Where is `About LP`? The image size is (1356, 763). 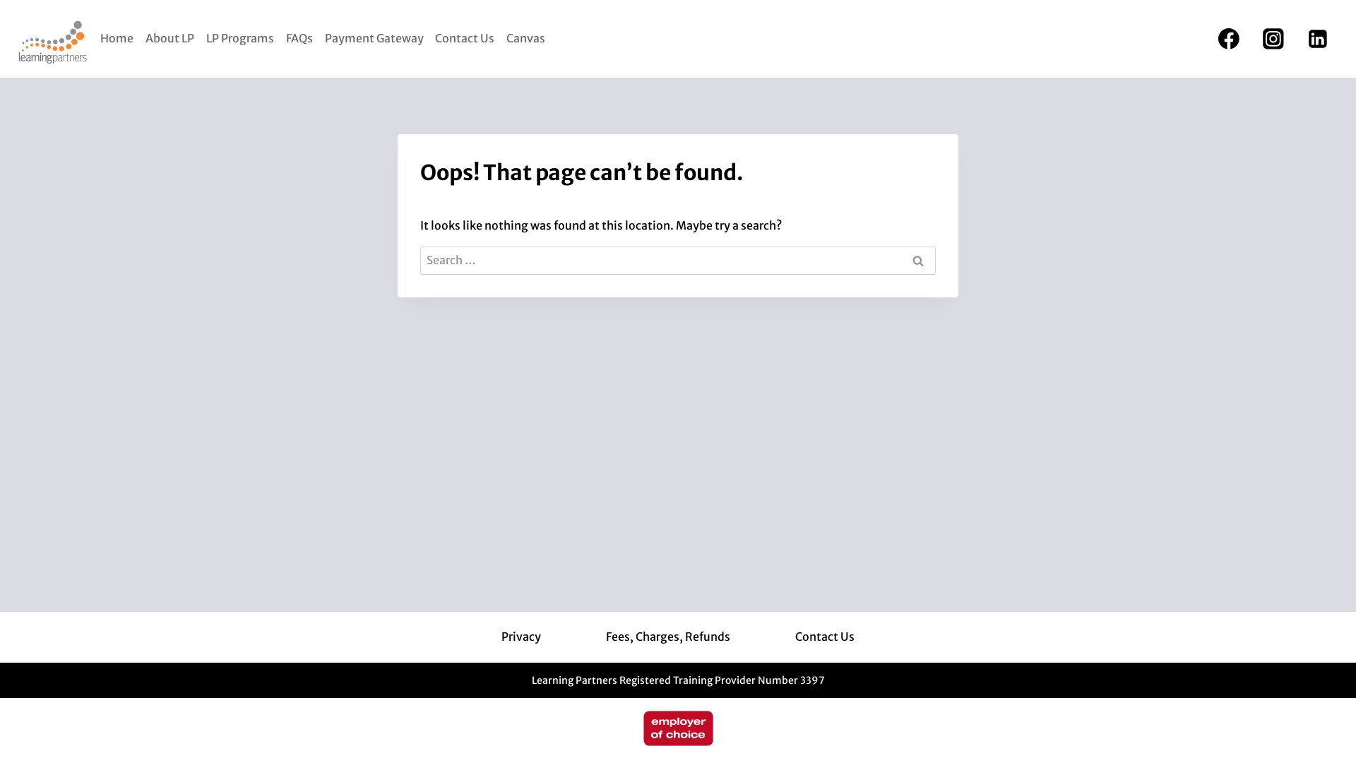 About LP is located at coordinates (170, 38).